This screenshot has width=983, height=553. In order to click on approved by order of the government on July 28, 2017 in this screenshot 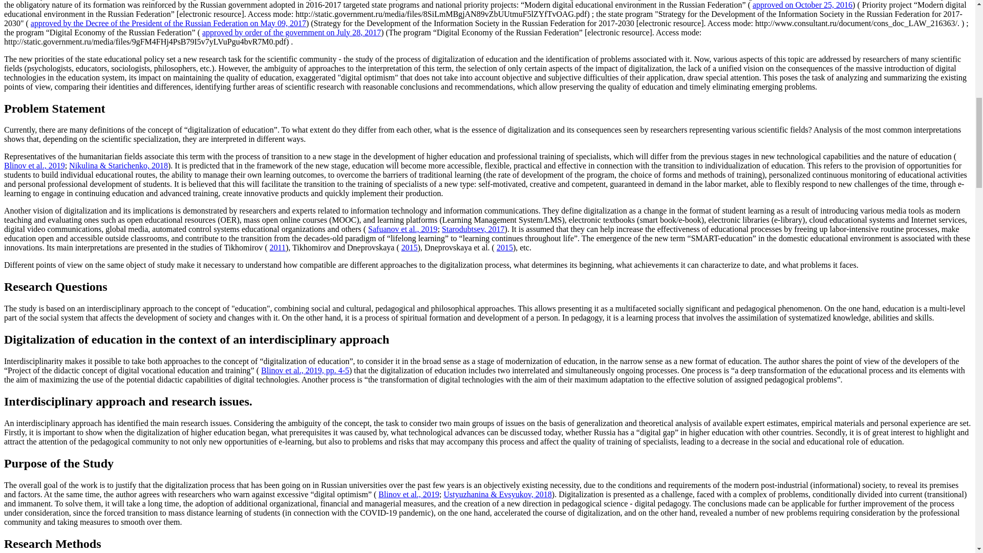, I will do `click(292, 33)`.